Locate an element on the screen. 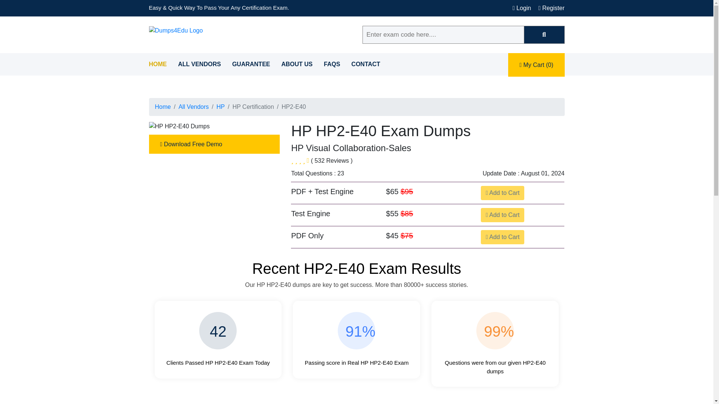  Login is located at coordinates (522, 8).